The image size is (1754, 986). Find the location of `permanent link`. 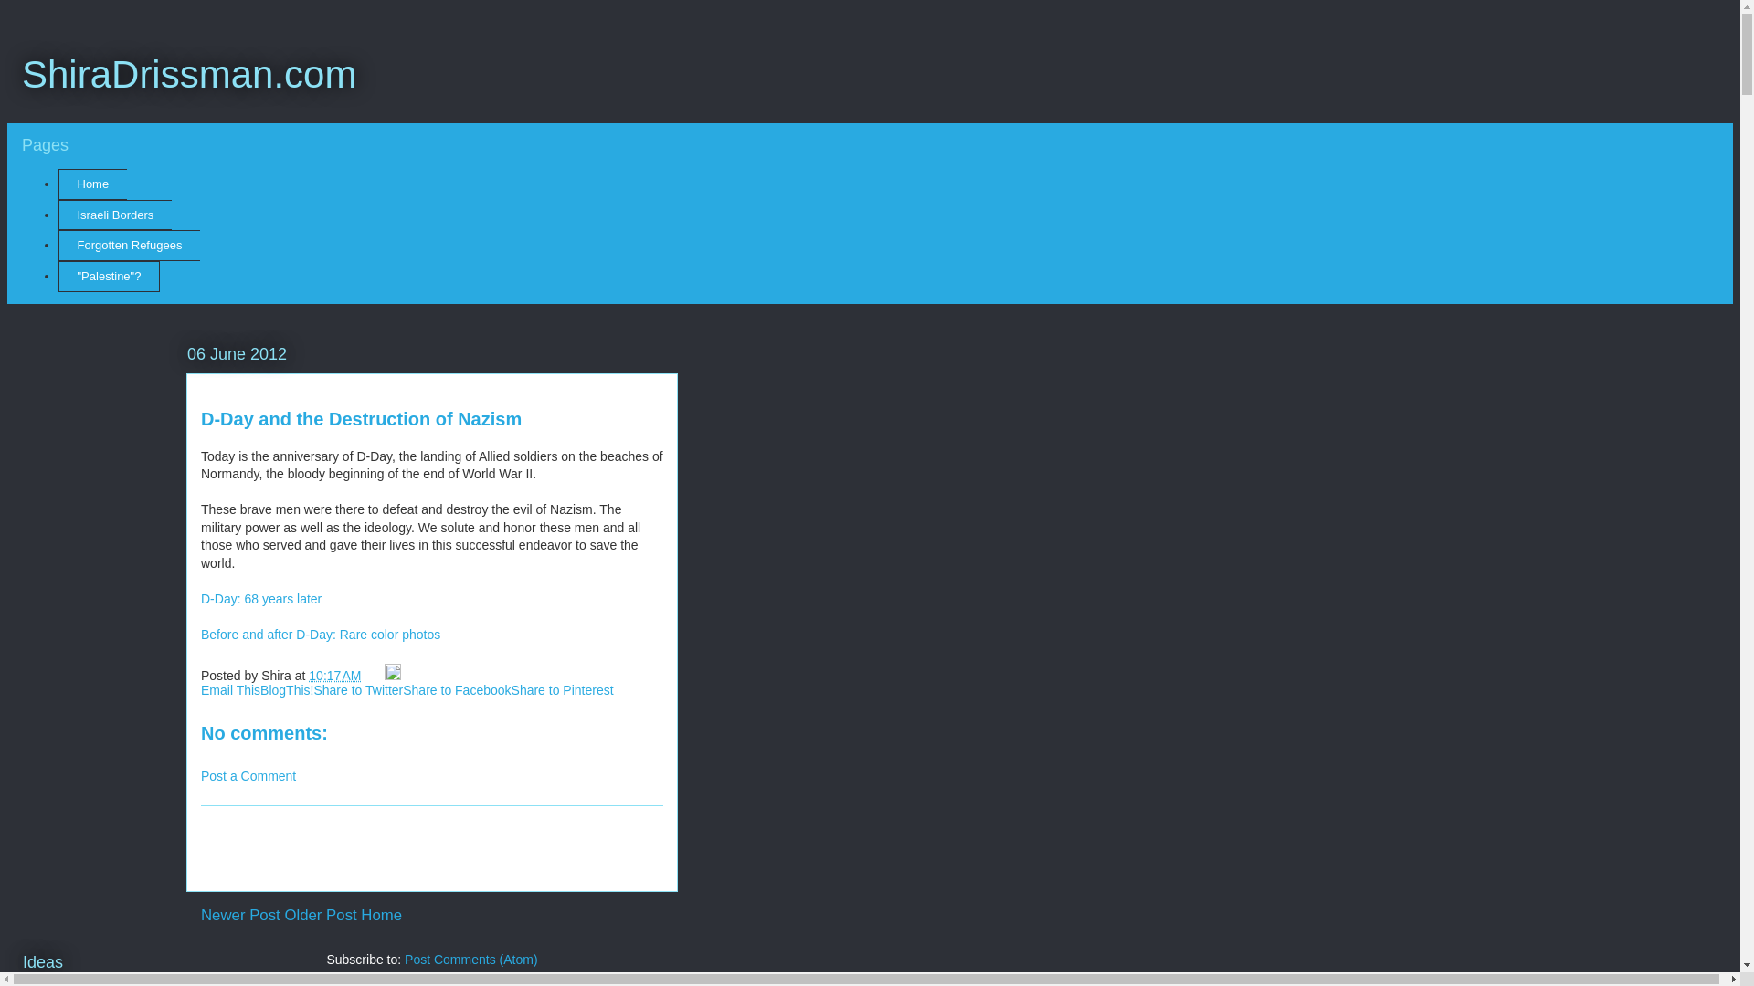

permanent link is located at coordinates (334, 676).